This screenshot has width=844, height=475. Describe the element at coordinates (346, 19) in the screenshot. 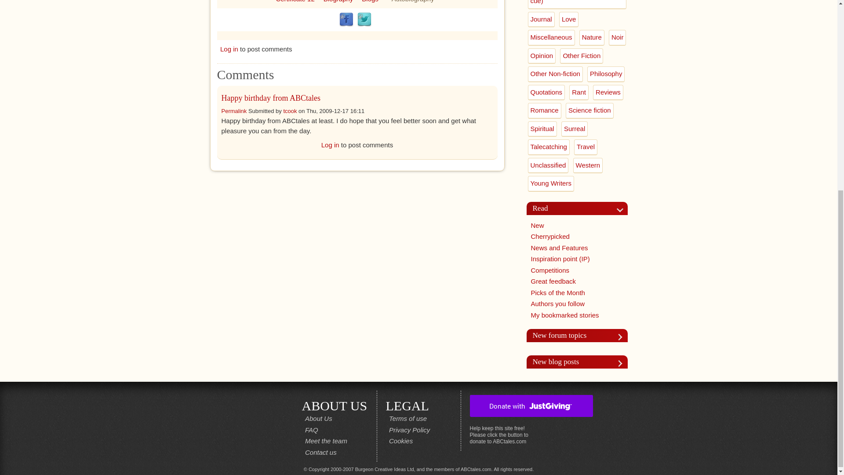

I see `Facebook` at that location.